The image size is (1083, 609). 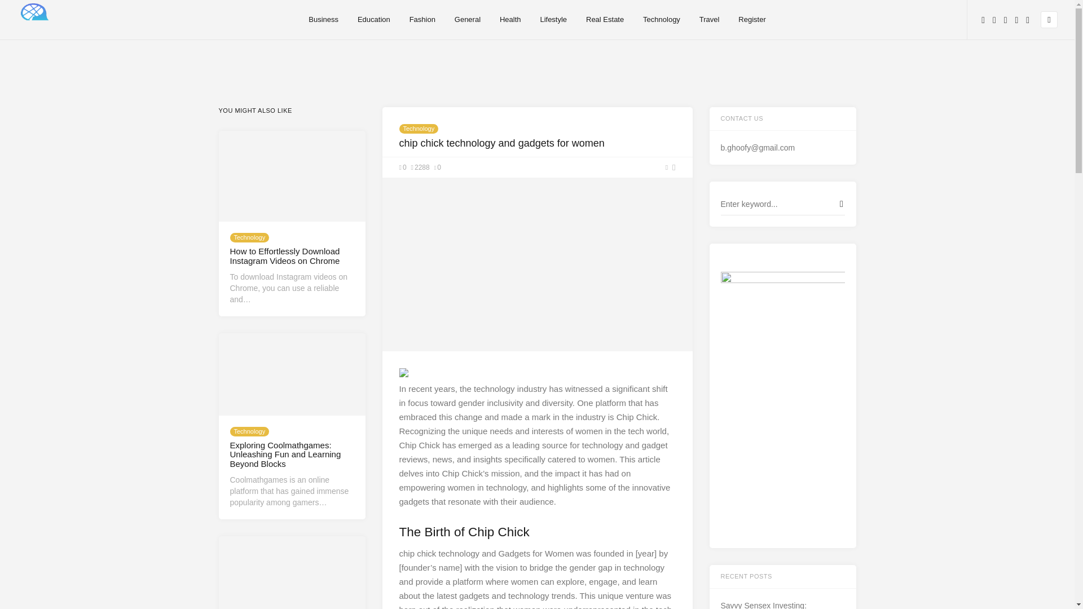 I want to click on 0, so click(x=437, y=167).